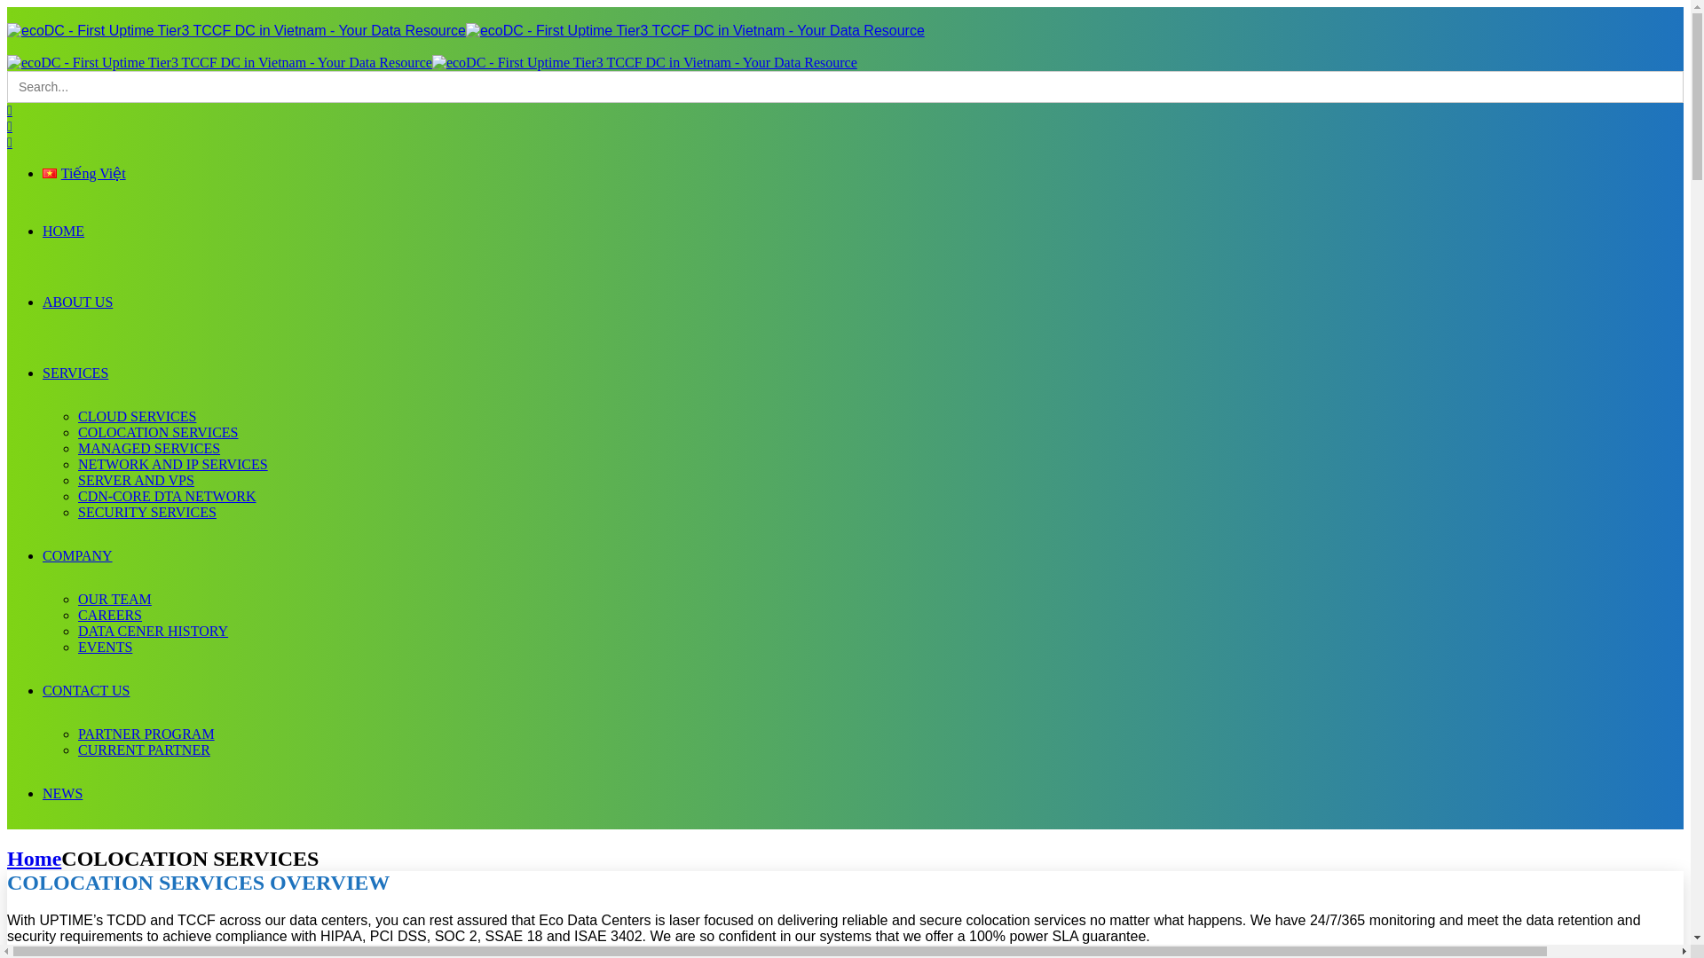  I want to click on EVENTS, so click(105, 647).